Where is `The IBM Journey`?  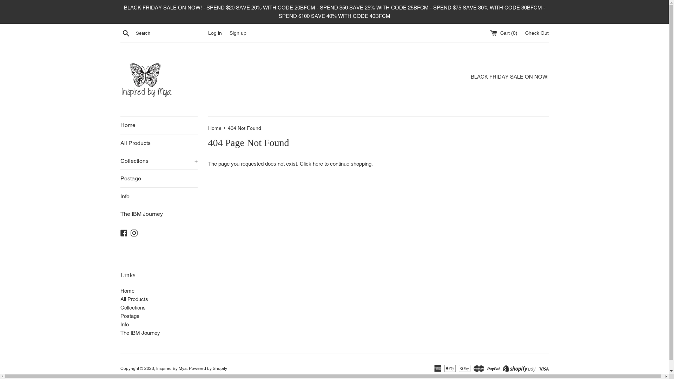
The IBM Journey is located at coordinates (159, 214).